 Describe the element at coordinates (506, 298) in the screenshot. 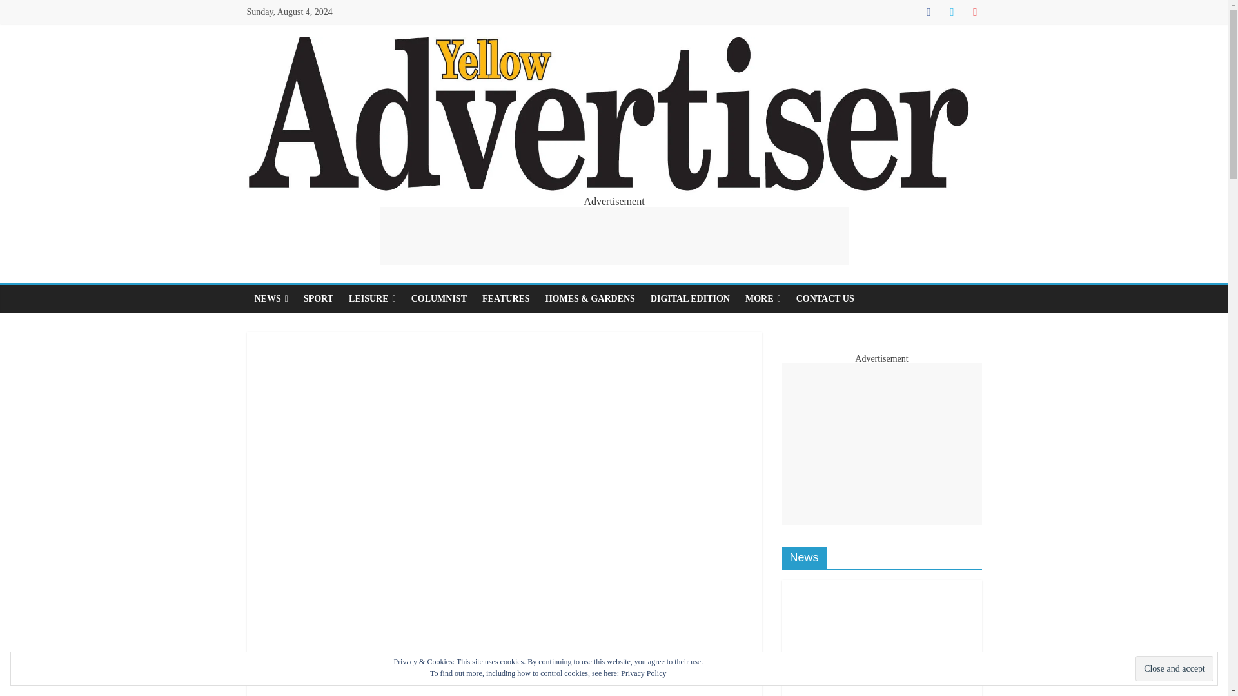

I see `FEATURES` at that location.